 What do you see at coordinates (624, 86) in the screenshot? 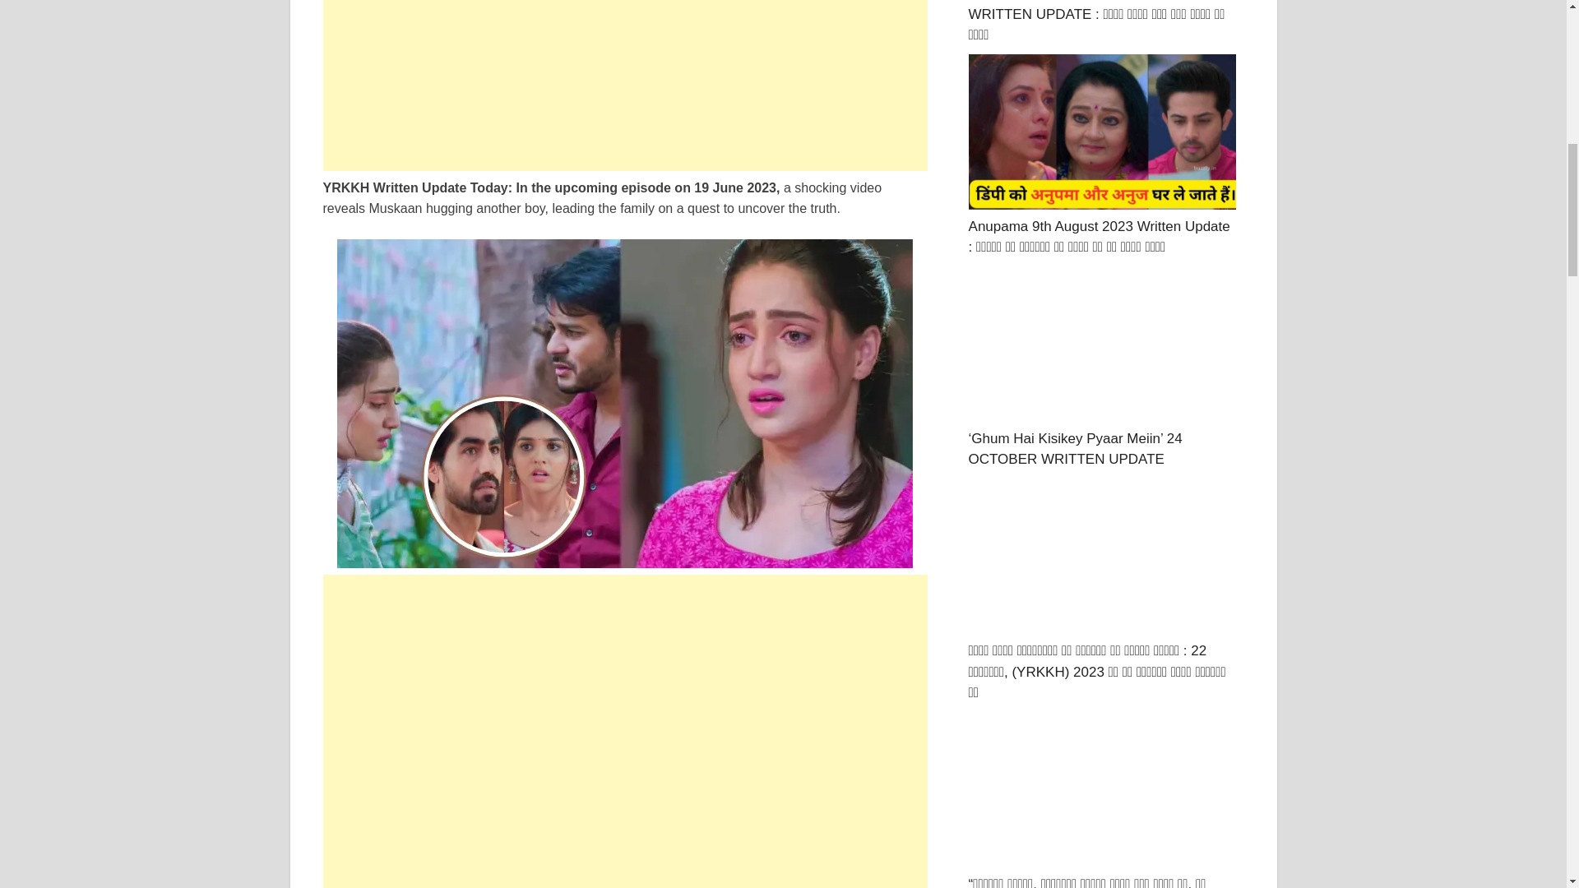
I see `Advertisement` at bounding box center [624, 86].